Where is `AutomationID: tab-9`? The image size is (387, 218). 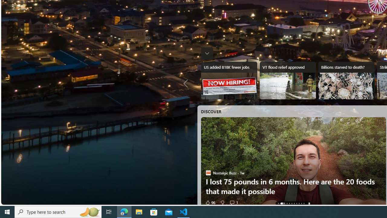 AutomationID: tab-9 is located at coordinates (304, 203).